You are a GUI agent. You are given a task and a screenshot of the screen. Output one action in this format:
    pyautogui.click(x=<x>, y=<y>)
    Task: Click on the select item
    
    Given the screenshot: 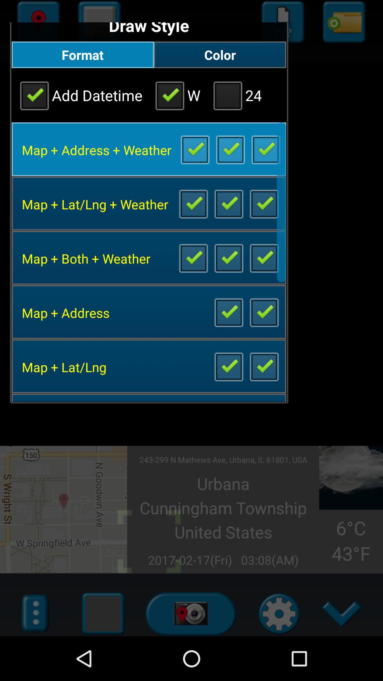 What is the action you would take?
    pyautogui.click(x=264, y=203)
    